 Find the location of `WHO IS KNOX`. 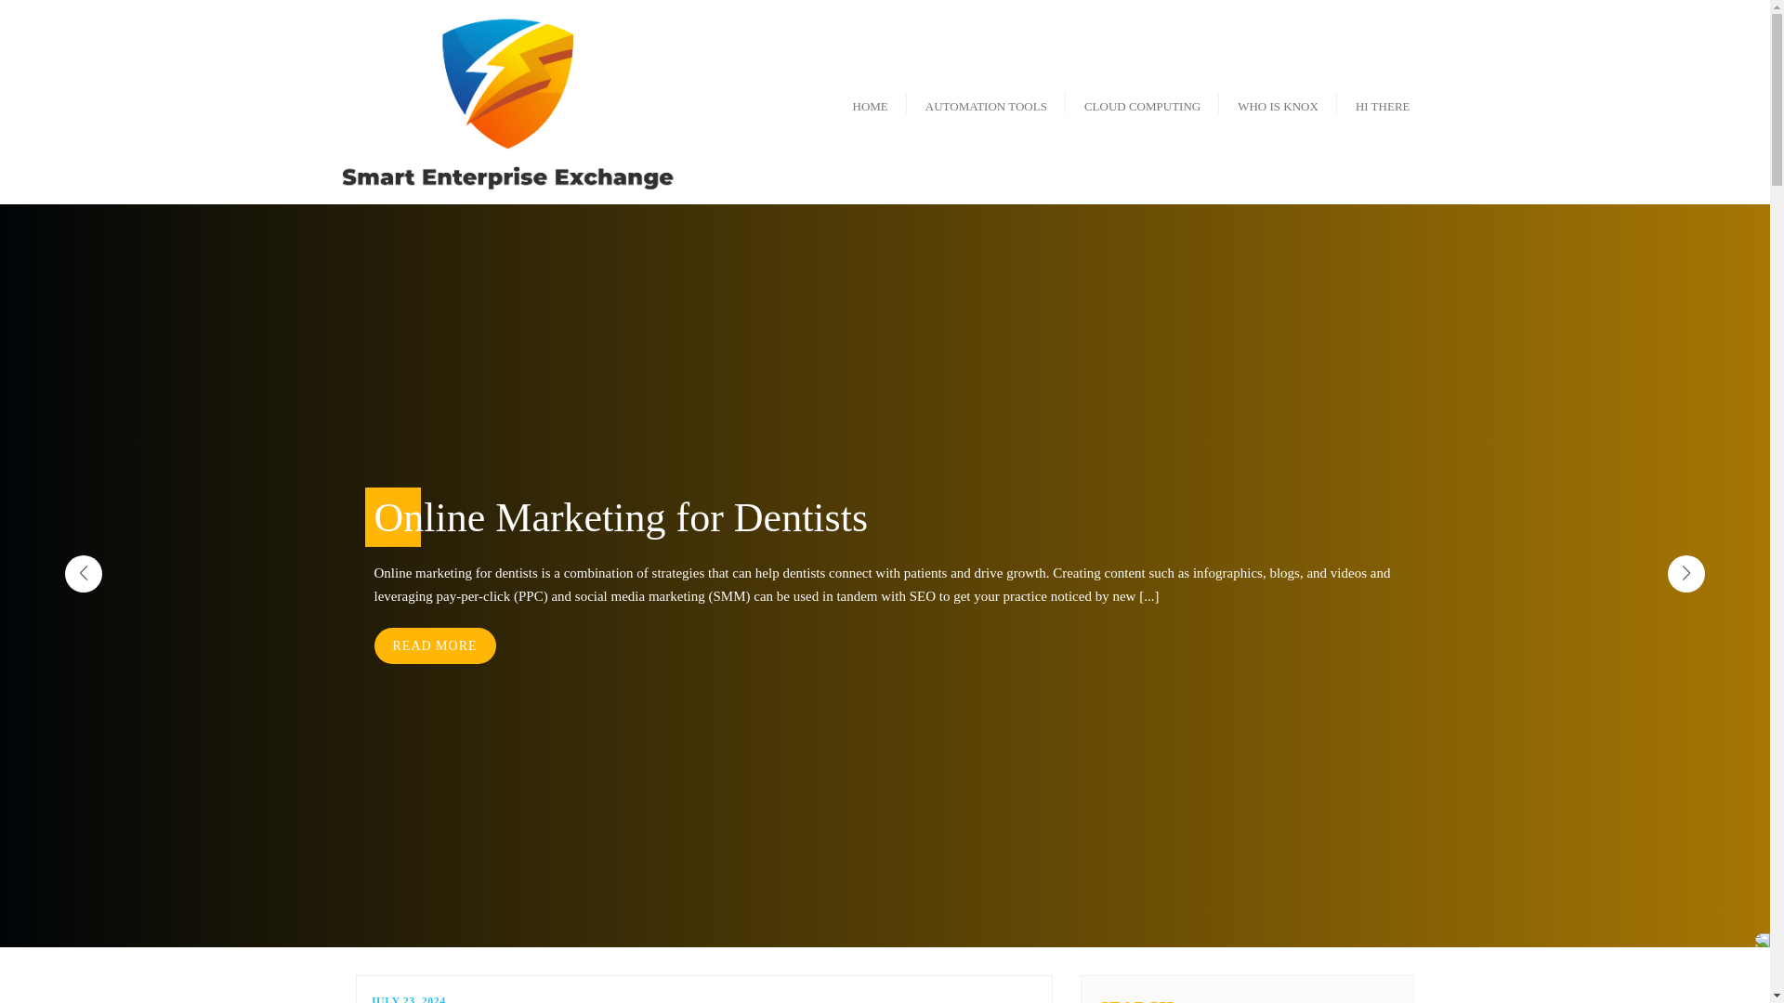

WHO IS KNOX is located at coordinates (1277, 100).